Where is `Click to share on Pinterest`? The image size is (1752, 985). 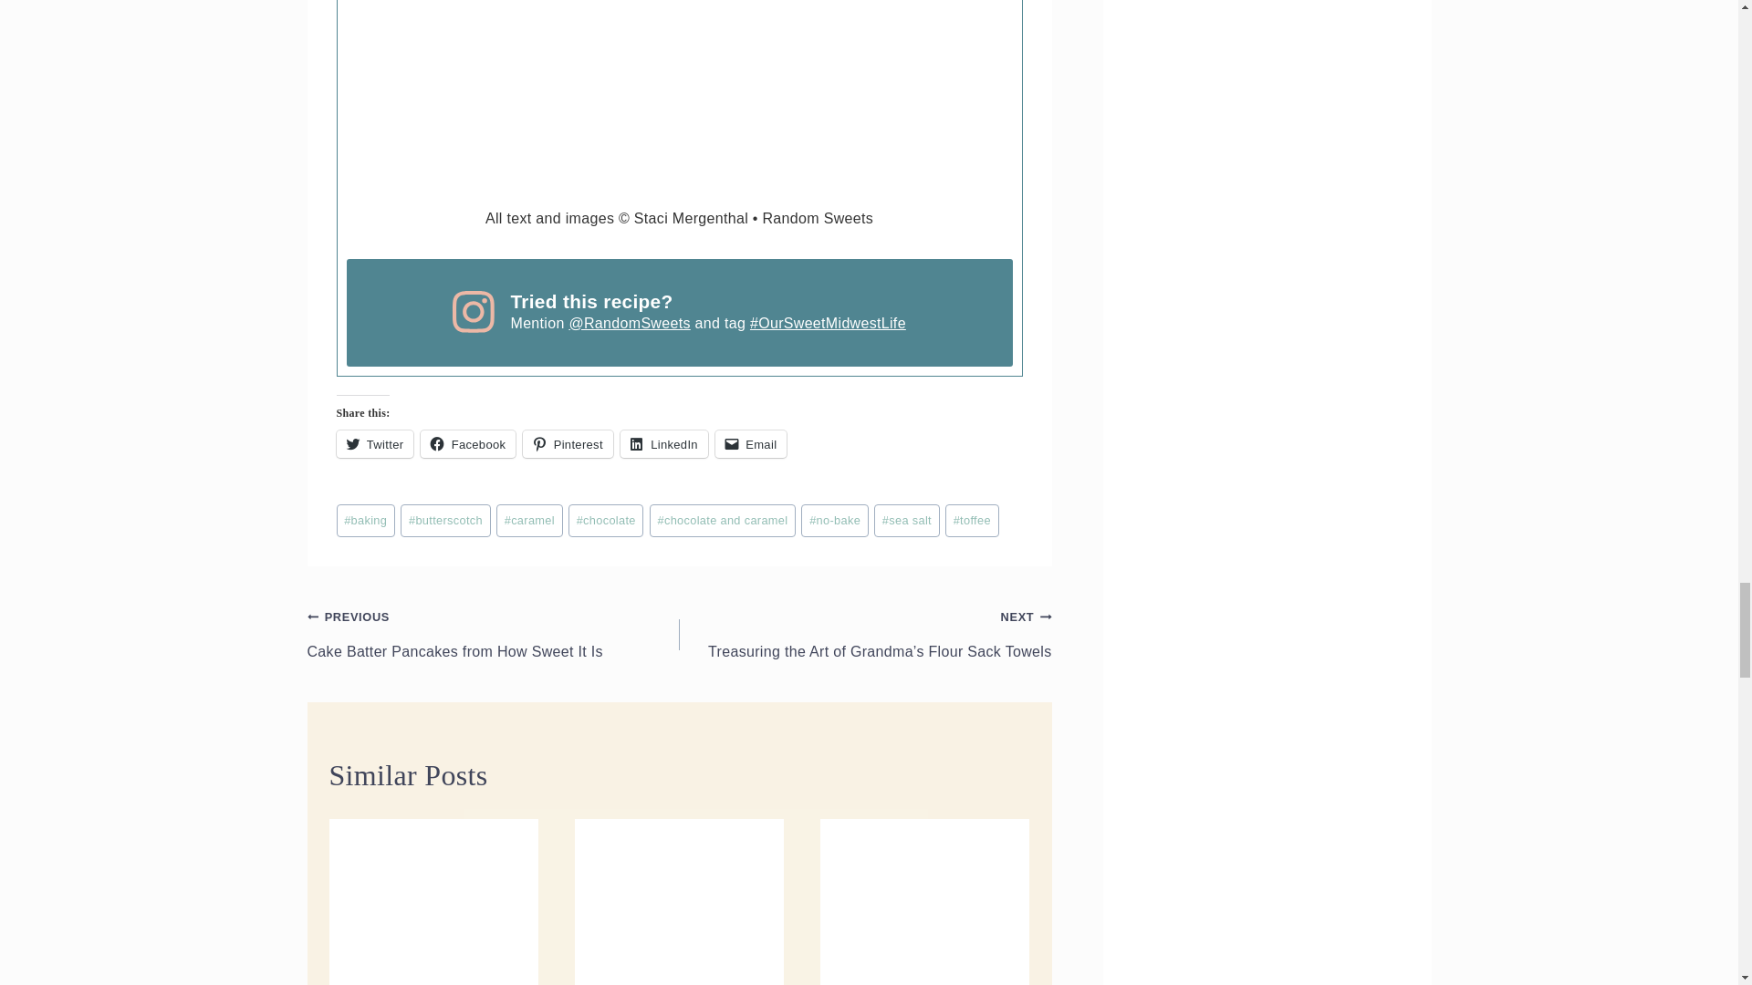
Click to share on Pinterest is located at coordinates (568, 443).